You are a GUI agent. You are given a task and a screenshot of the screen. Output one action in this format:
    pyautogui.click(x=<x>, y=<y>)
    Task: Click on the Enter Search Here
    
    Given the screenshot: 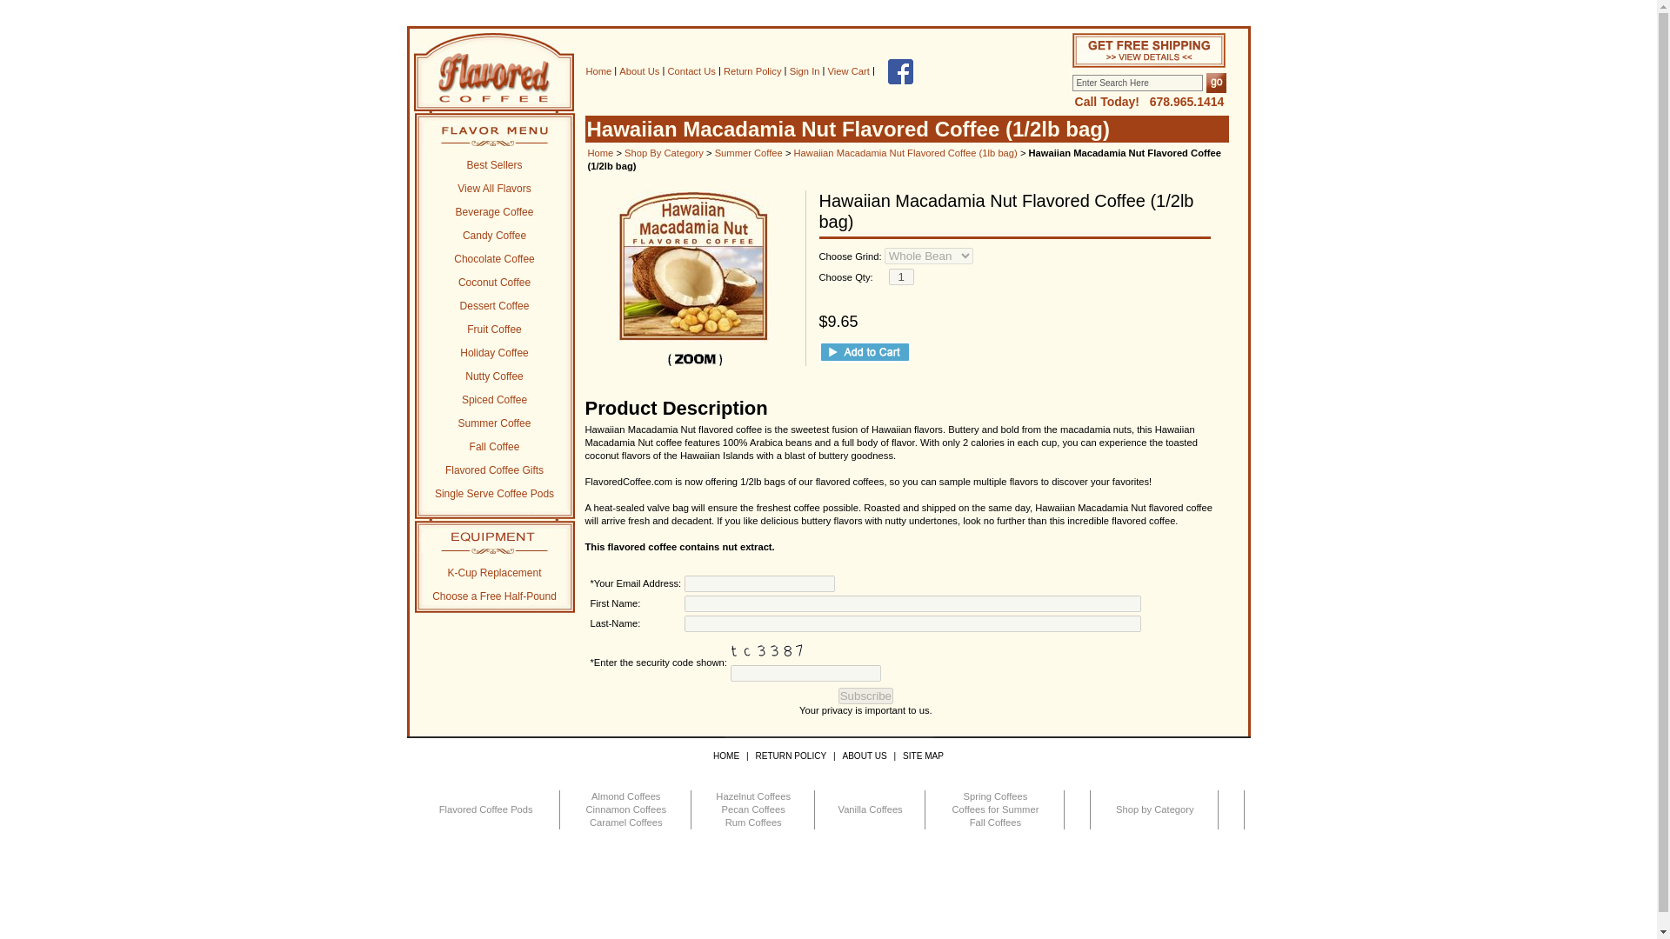 What is the action you would take?
    pyautogui.click(x=1137, y=83)
    